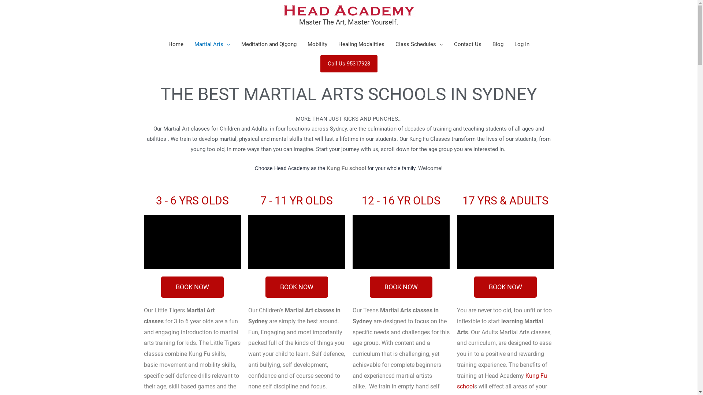 Image resolution: width=703 pixels, height=395 pixels. I want to click on Log In, so click(522, 44).